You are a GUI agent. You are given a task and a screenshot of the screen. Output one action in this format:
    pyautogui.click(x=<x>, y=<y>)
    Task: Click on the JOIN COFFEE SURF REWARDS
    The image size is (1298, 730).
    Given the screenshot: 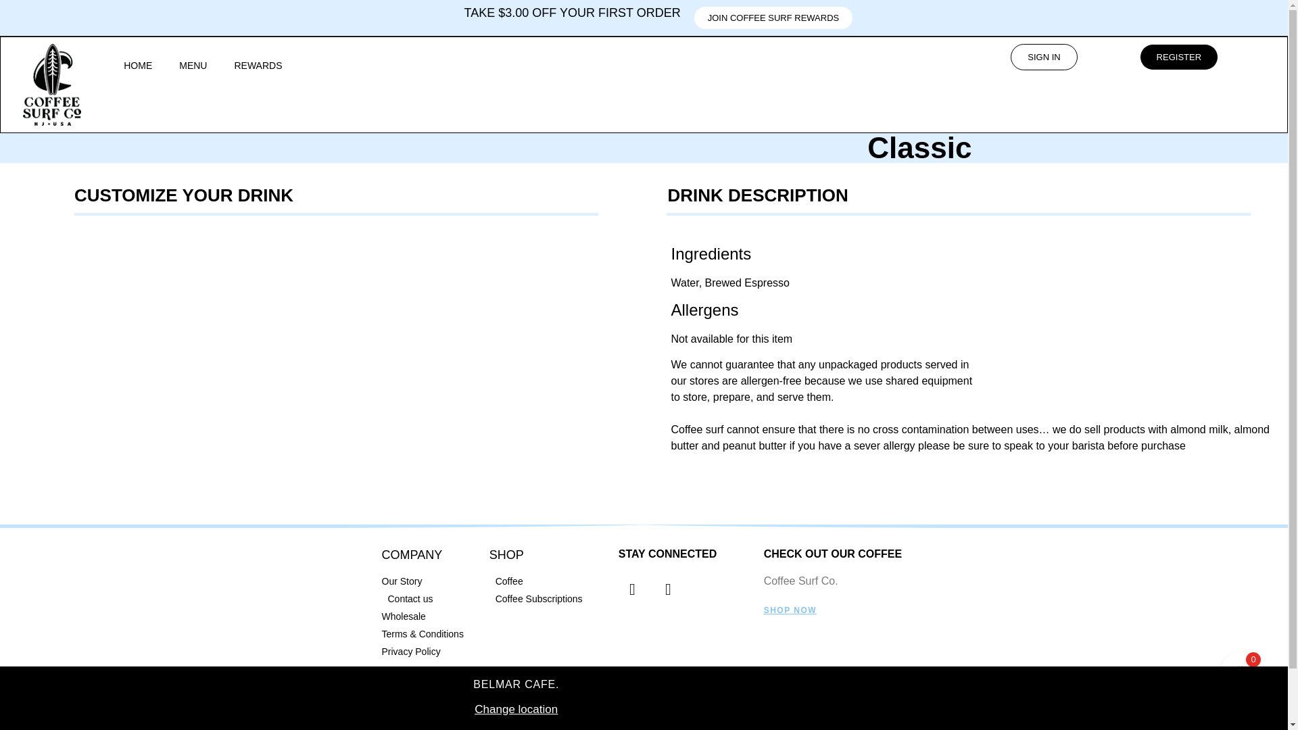 What is the action you would take?
    pyautogui.click(x=773, y=18)
    